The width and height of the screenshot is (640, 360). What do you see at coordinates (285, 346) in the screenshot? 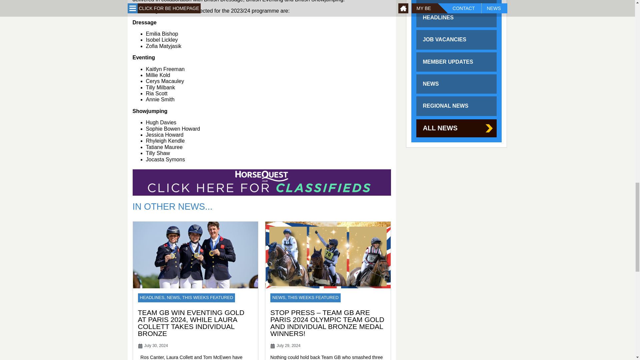
I see `July 29, 2024` at bounding box center [285, 346].